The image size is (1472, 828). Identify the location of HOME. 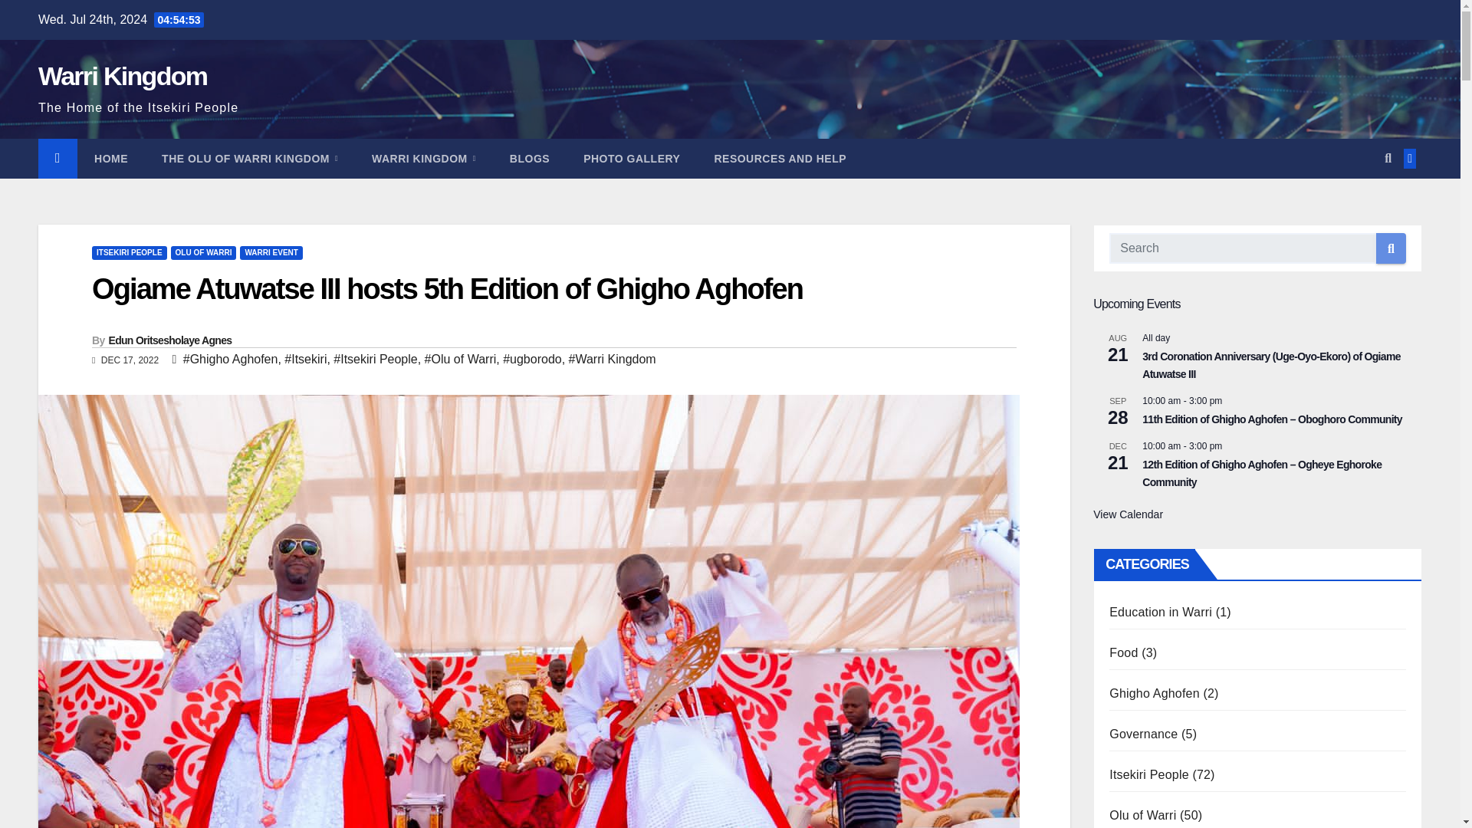
(110, 159).